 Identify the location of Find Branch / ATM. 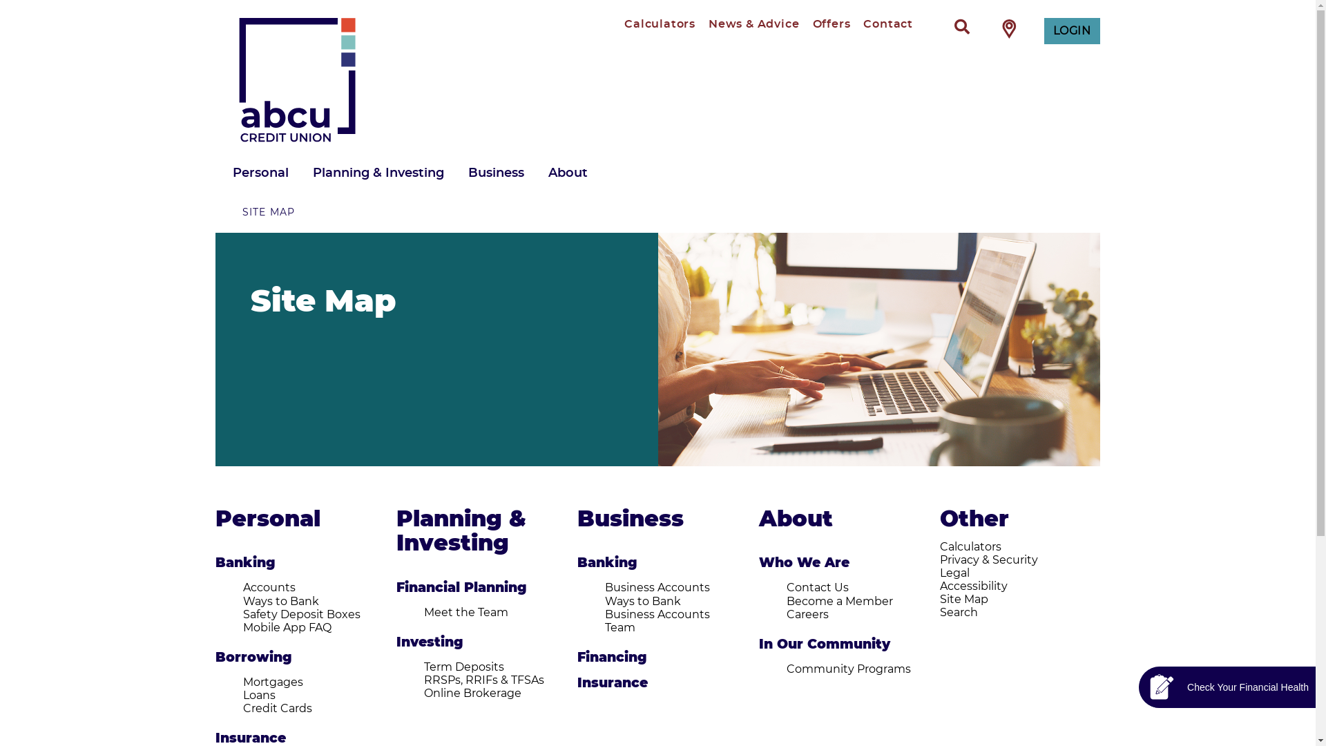
(1010, 28).